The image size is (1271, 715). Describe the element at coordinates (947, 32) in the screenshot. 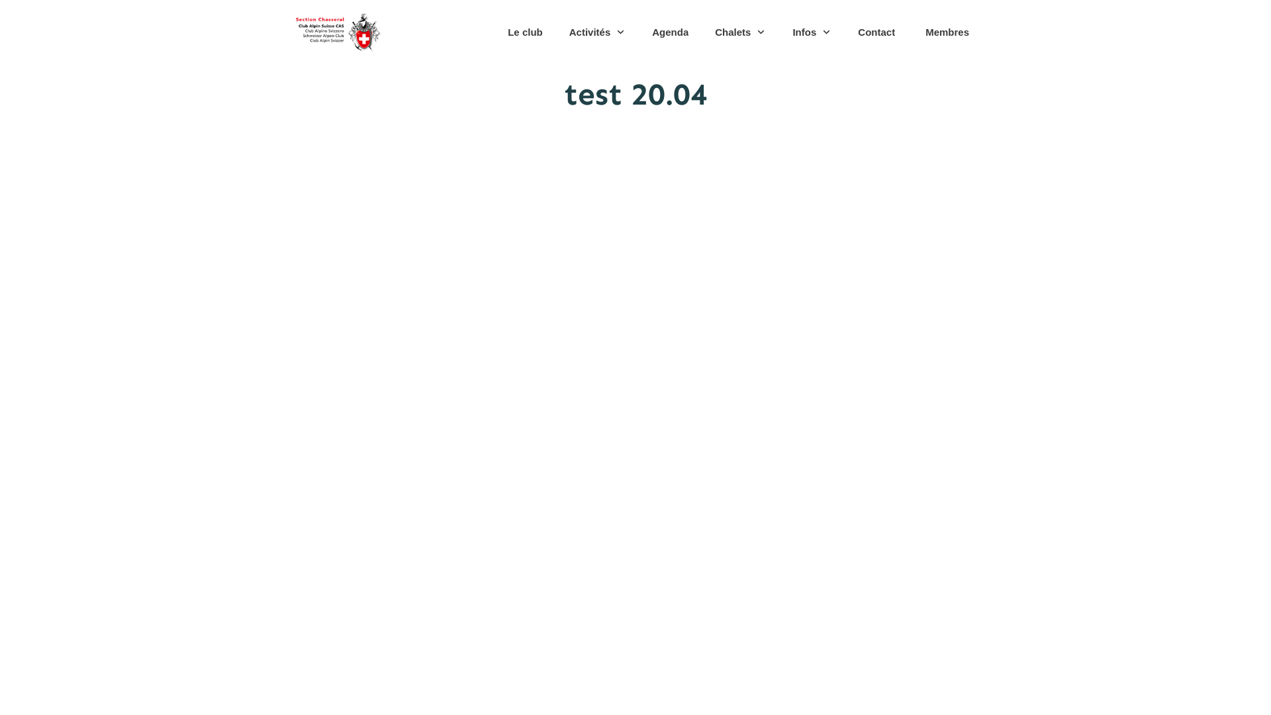

I see `Membres` at that location.